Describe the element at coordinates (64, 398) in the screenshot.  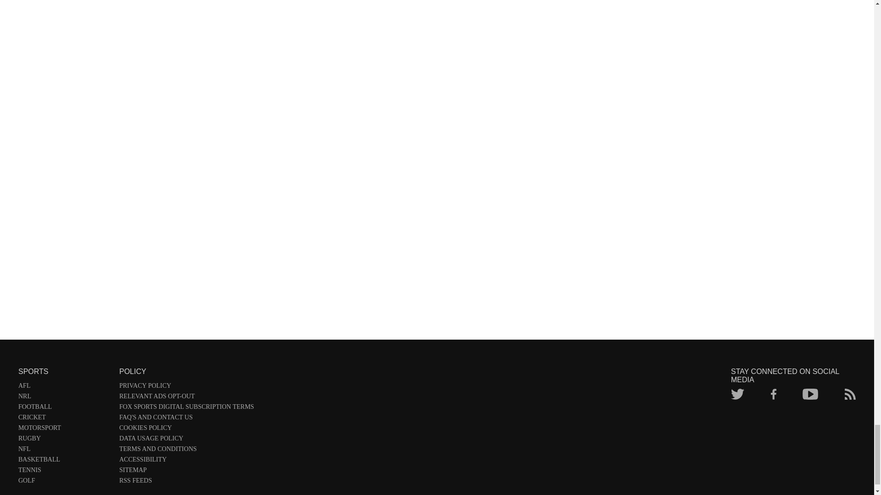
I see `NRL` at that location.